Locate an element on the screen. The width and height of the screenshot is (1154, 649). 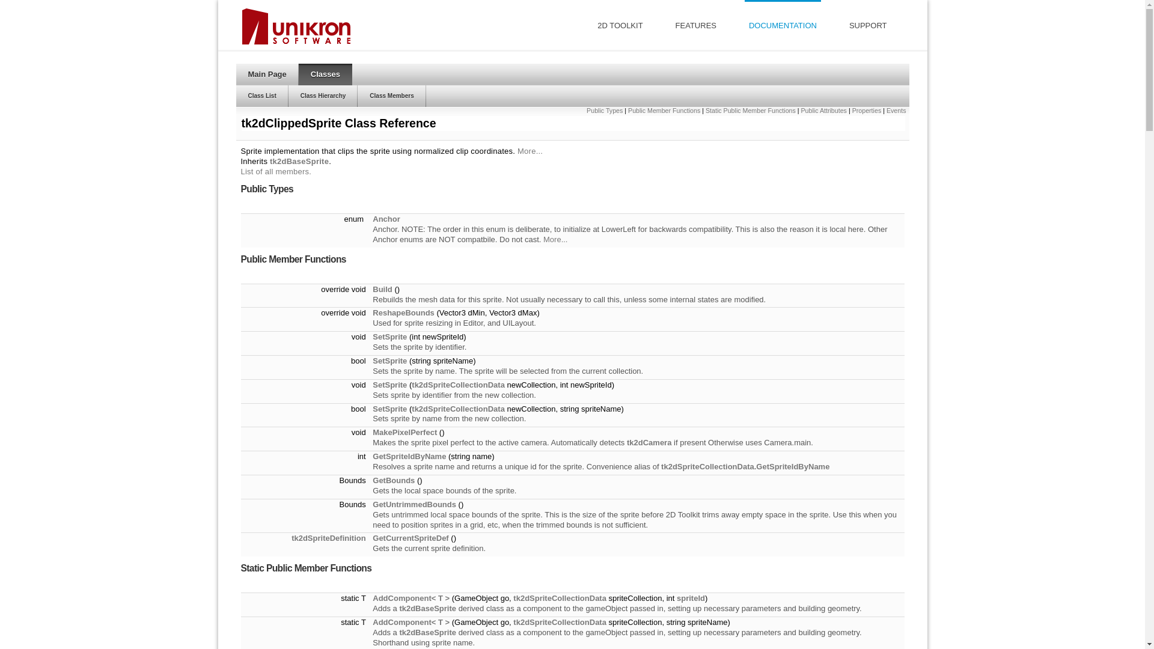
tk2dSpriteCollectionData.GetSpriteIdByName is located at coordinates (745, 466).